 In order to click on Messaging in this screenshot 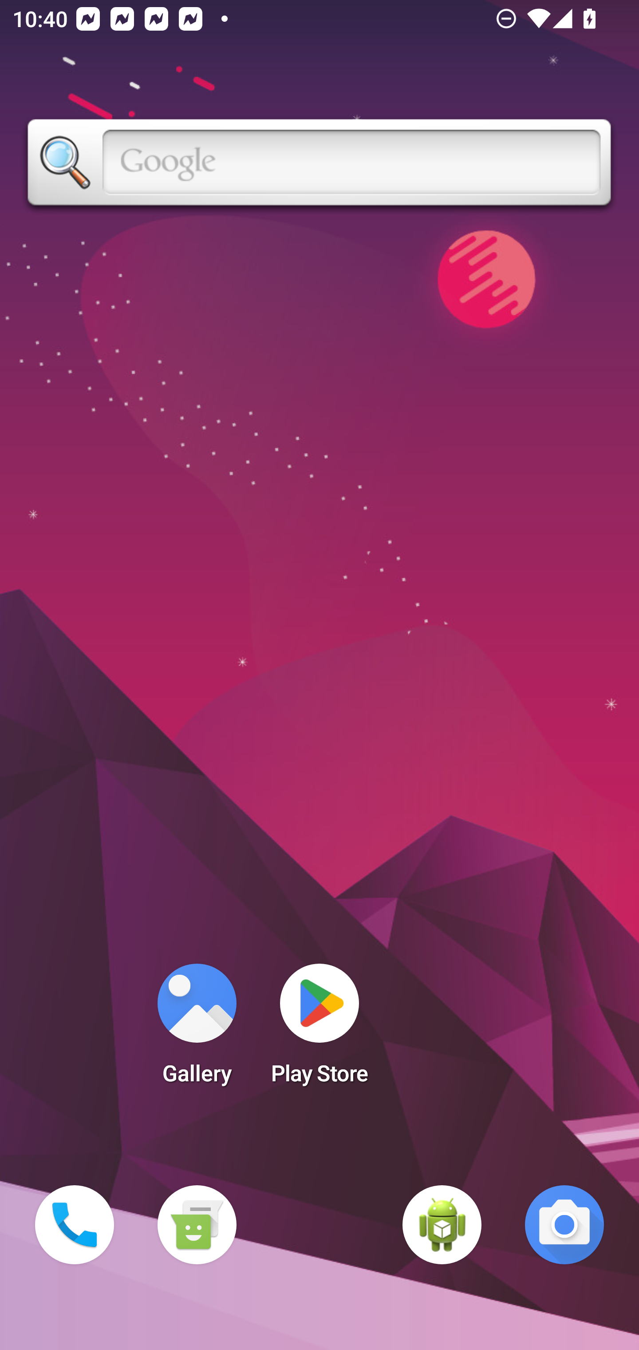, I will do `click(197, 1225)`.